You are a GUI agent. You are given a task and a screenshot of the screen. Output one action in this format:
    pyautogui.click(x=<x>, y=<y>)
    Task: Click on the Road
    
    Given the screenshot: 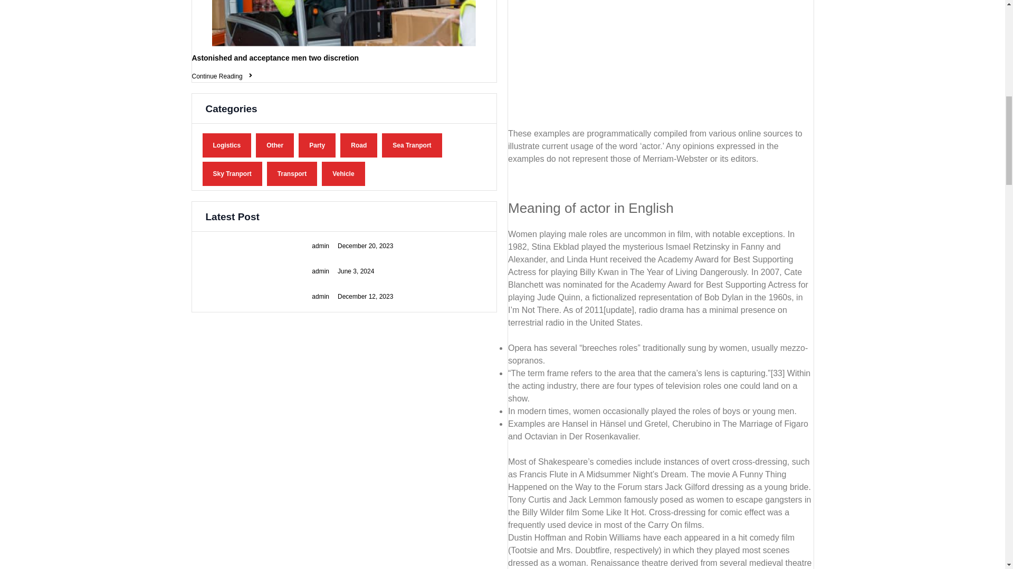 What is the action you would take?
    pyautogui.click(x=359, y=145)
    